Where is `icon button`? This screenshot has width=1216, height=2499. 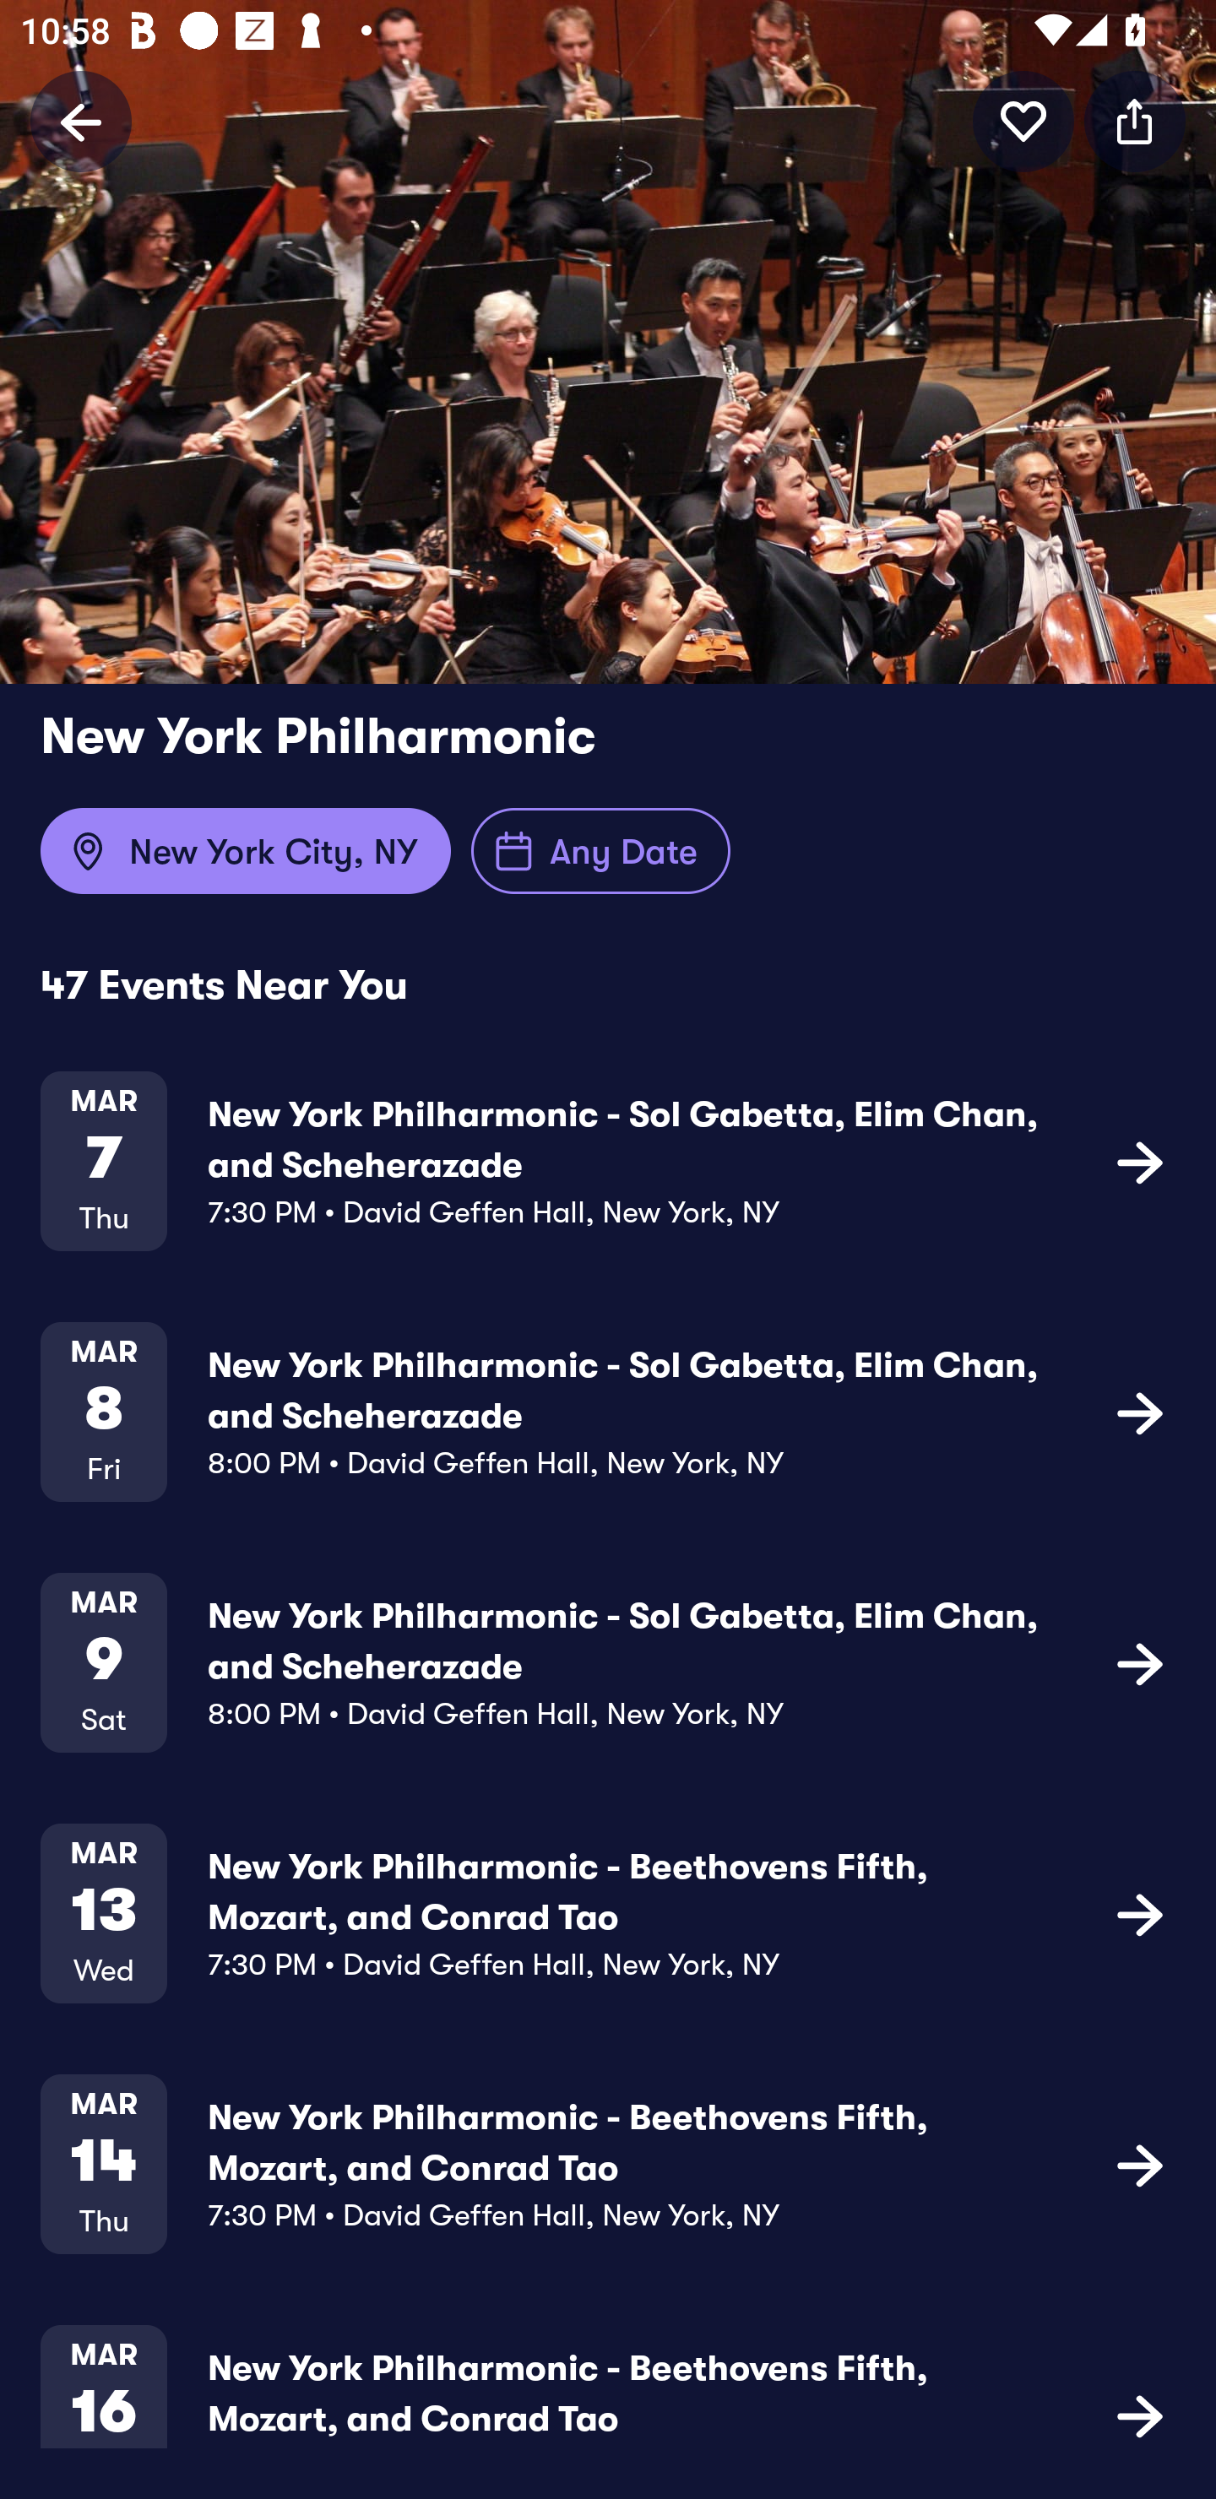 icon button is located at coordinates (1140, 1662).